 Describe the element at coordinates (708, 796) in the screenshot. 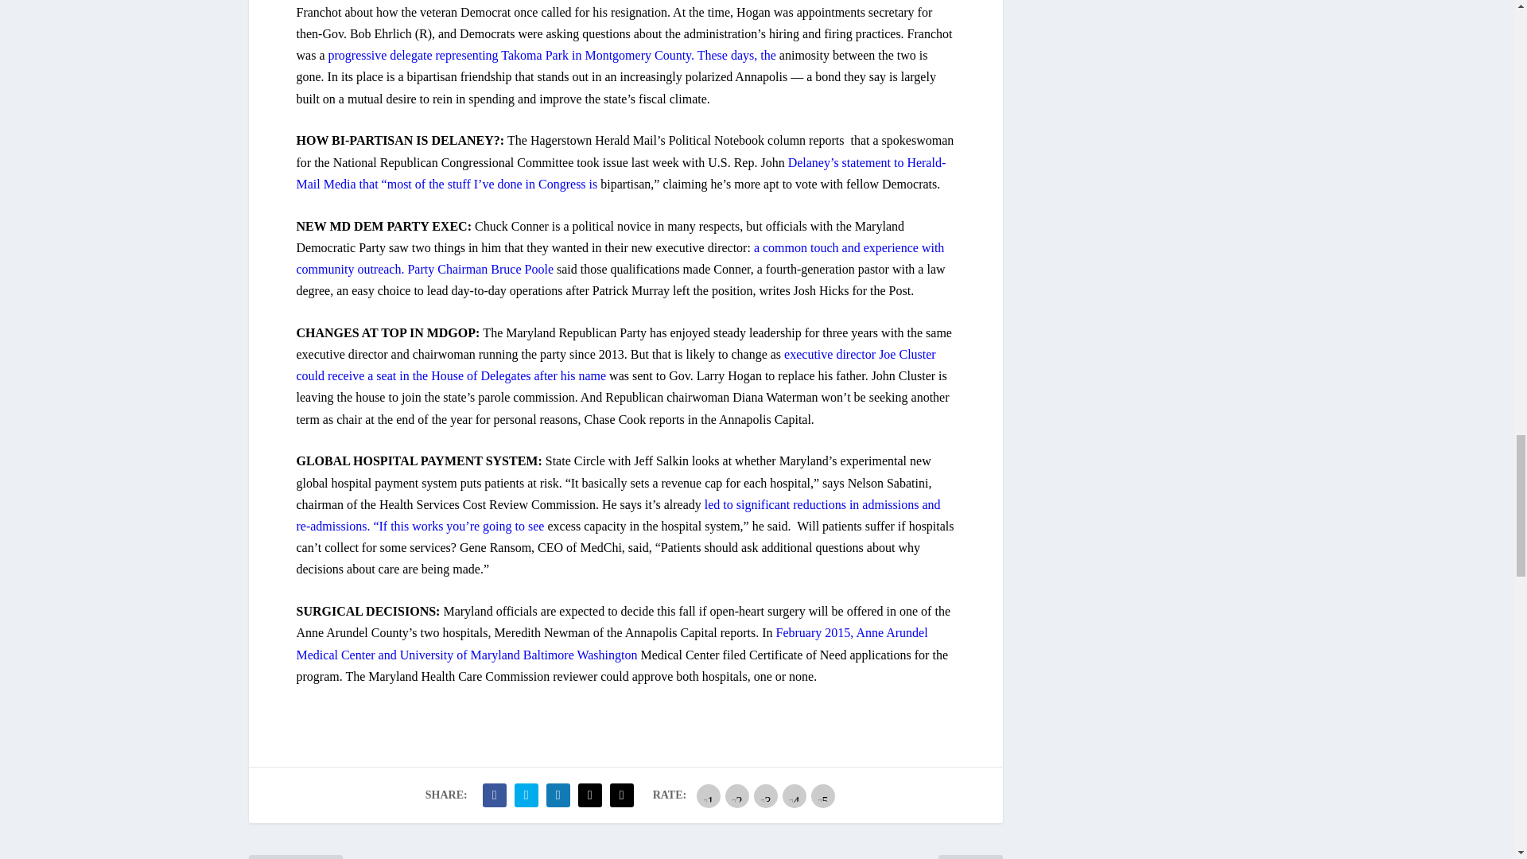

I see `bad` at that location.